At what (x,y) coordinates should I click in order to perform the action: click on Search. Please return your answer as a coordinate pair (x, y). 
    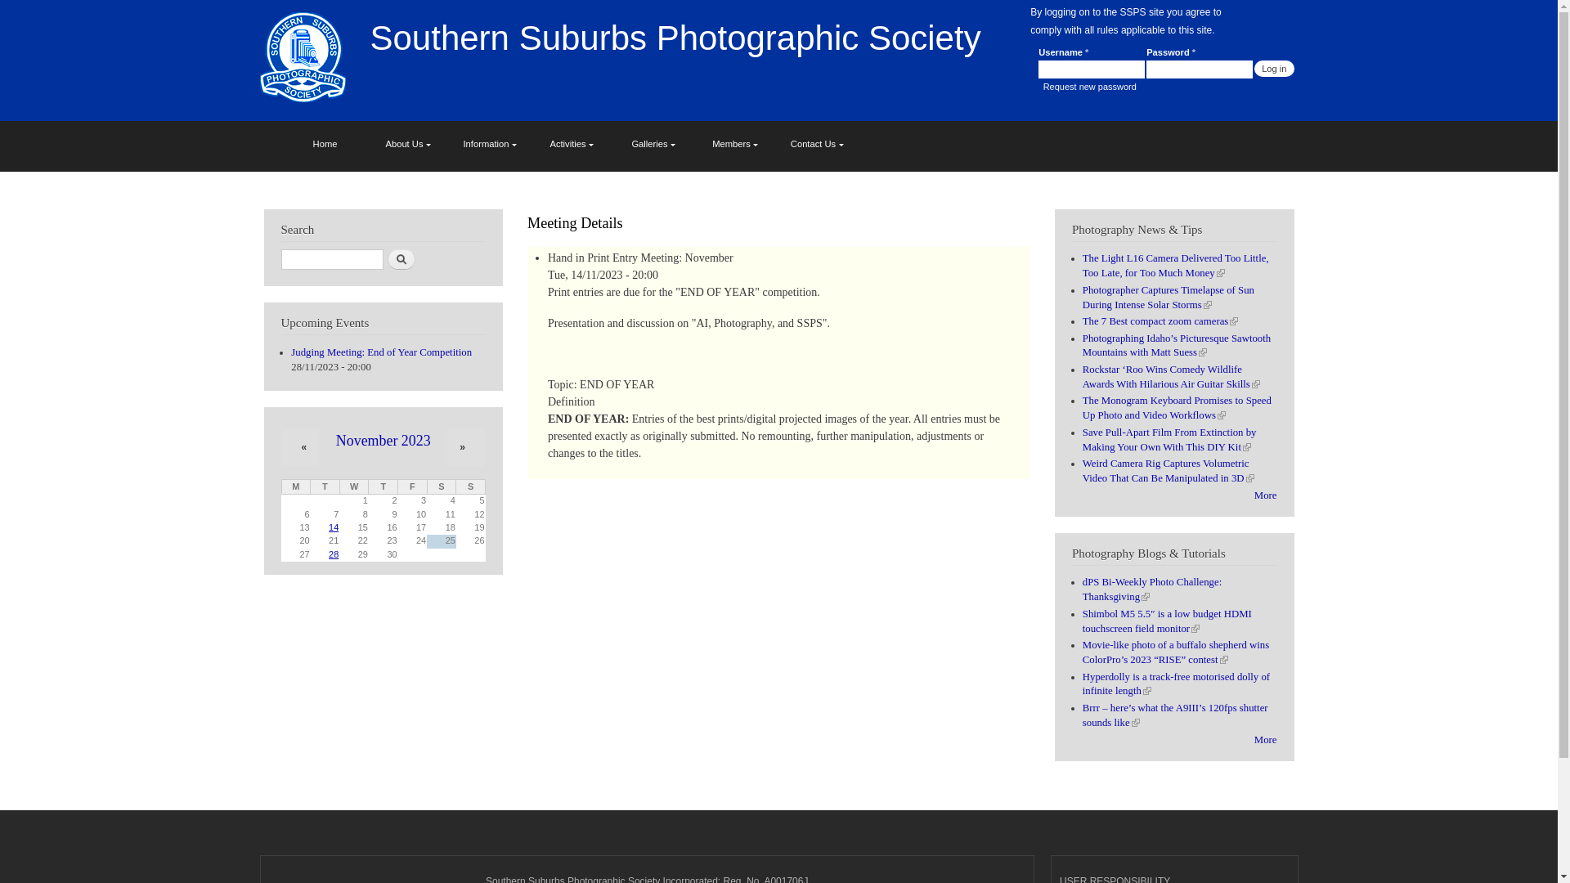
    Looking at the image, I should click on (401, 260).